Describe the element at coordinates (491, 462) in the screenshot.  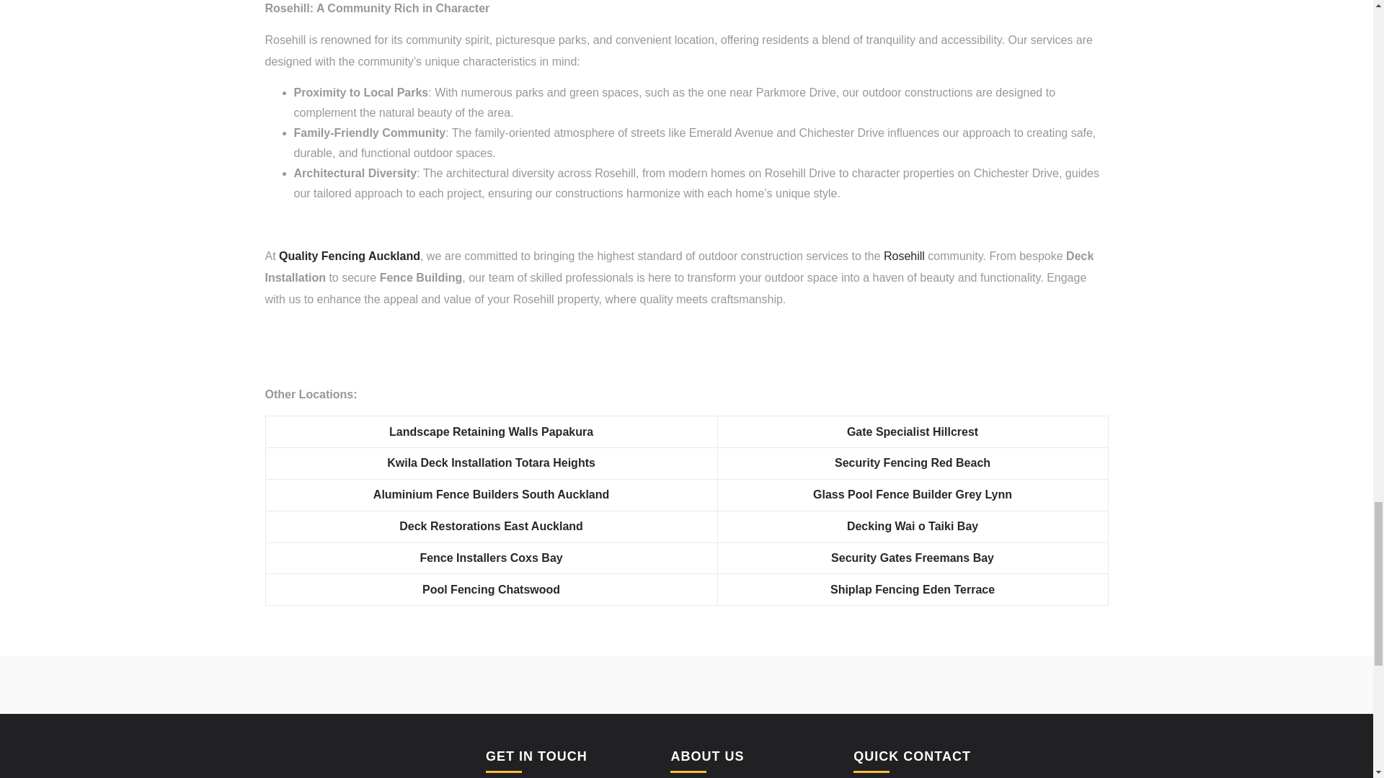
I see `Kwila Deck Installation Totara Heights` at that location.